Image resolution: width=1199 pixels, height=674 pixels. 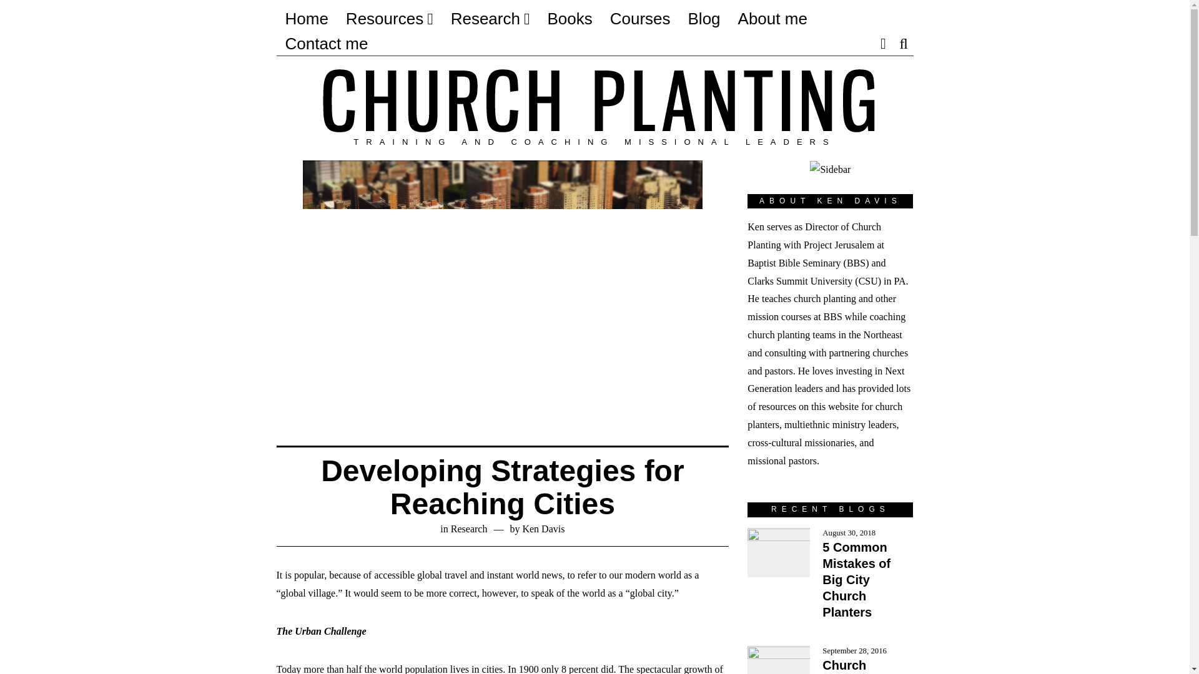 I want to click on Resources, so click(x=390, y=18).